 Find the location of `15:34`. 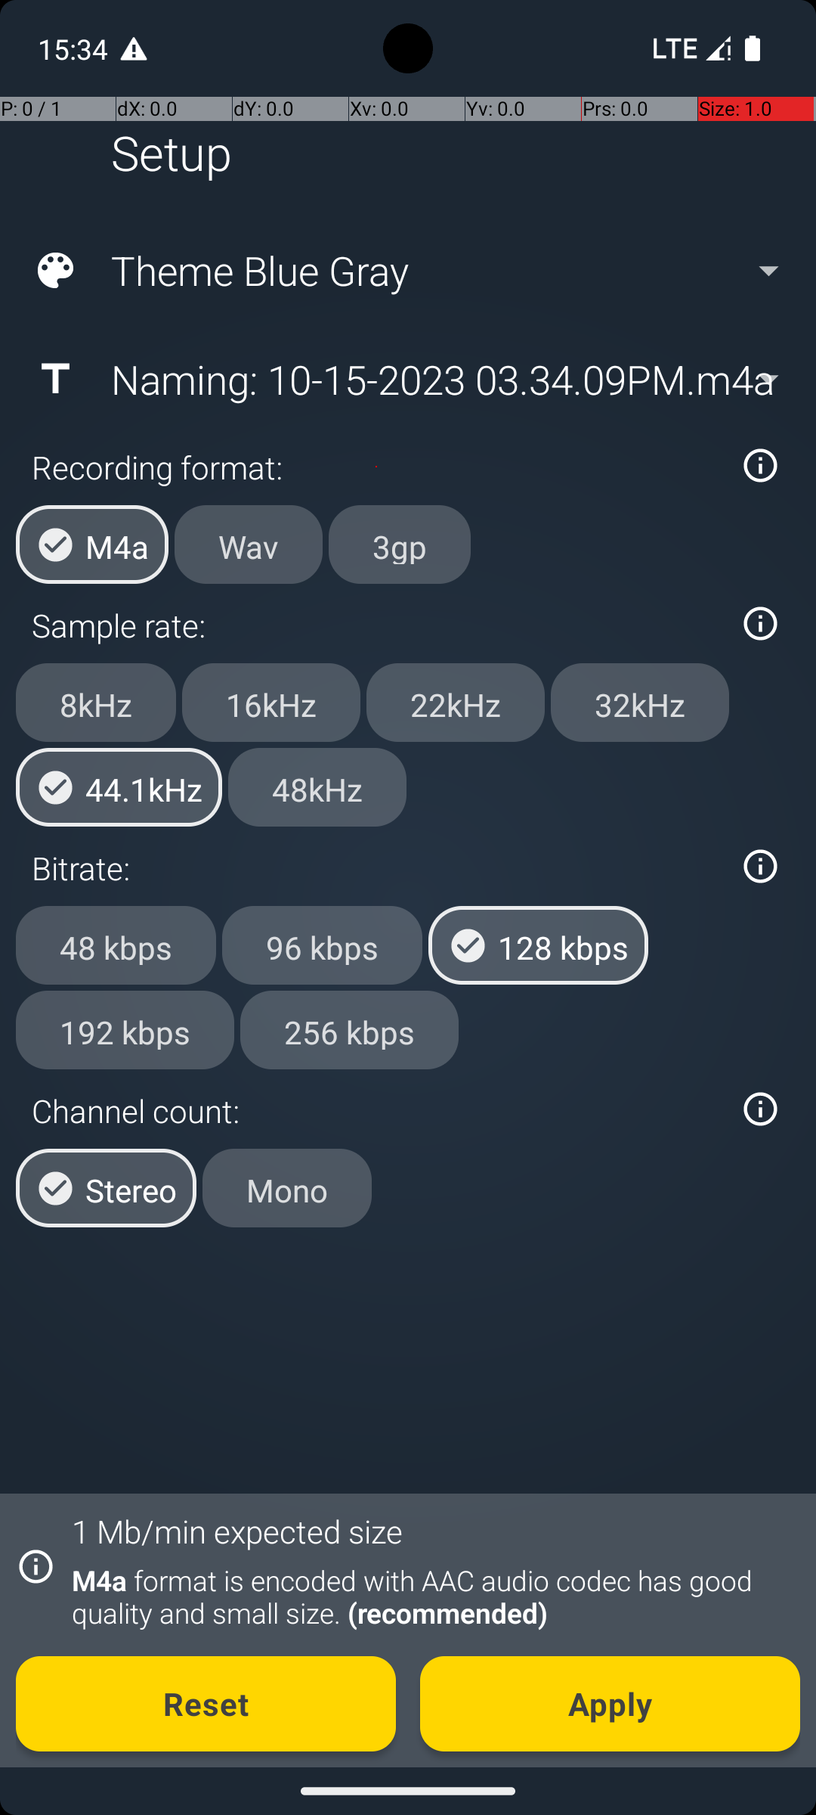

15:34 is located at coordinates (75, 48).